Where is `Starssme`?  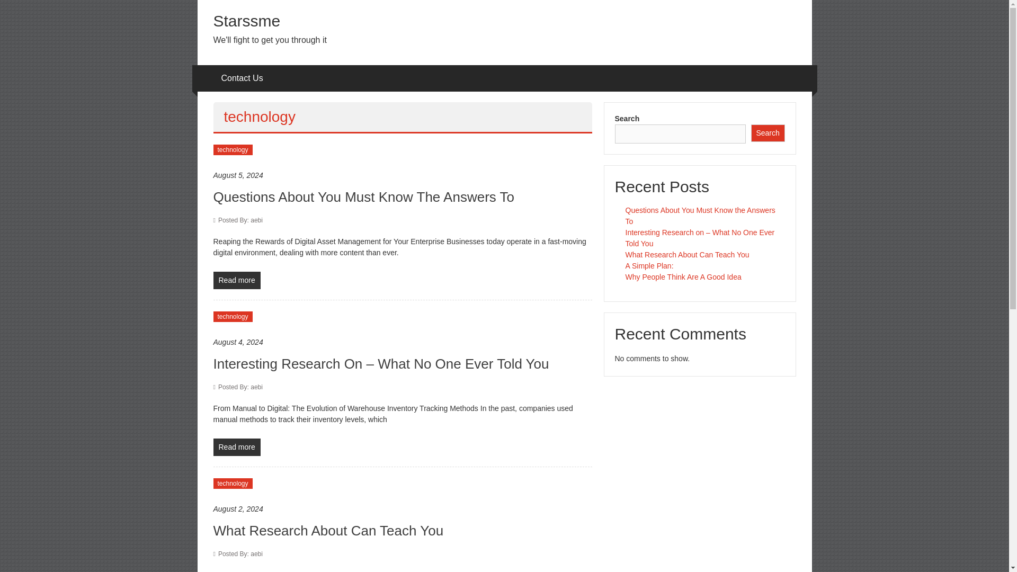 Starssme is located at coordinates (246, 21).